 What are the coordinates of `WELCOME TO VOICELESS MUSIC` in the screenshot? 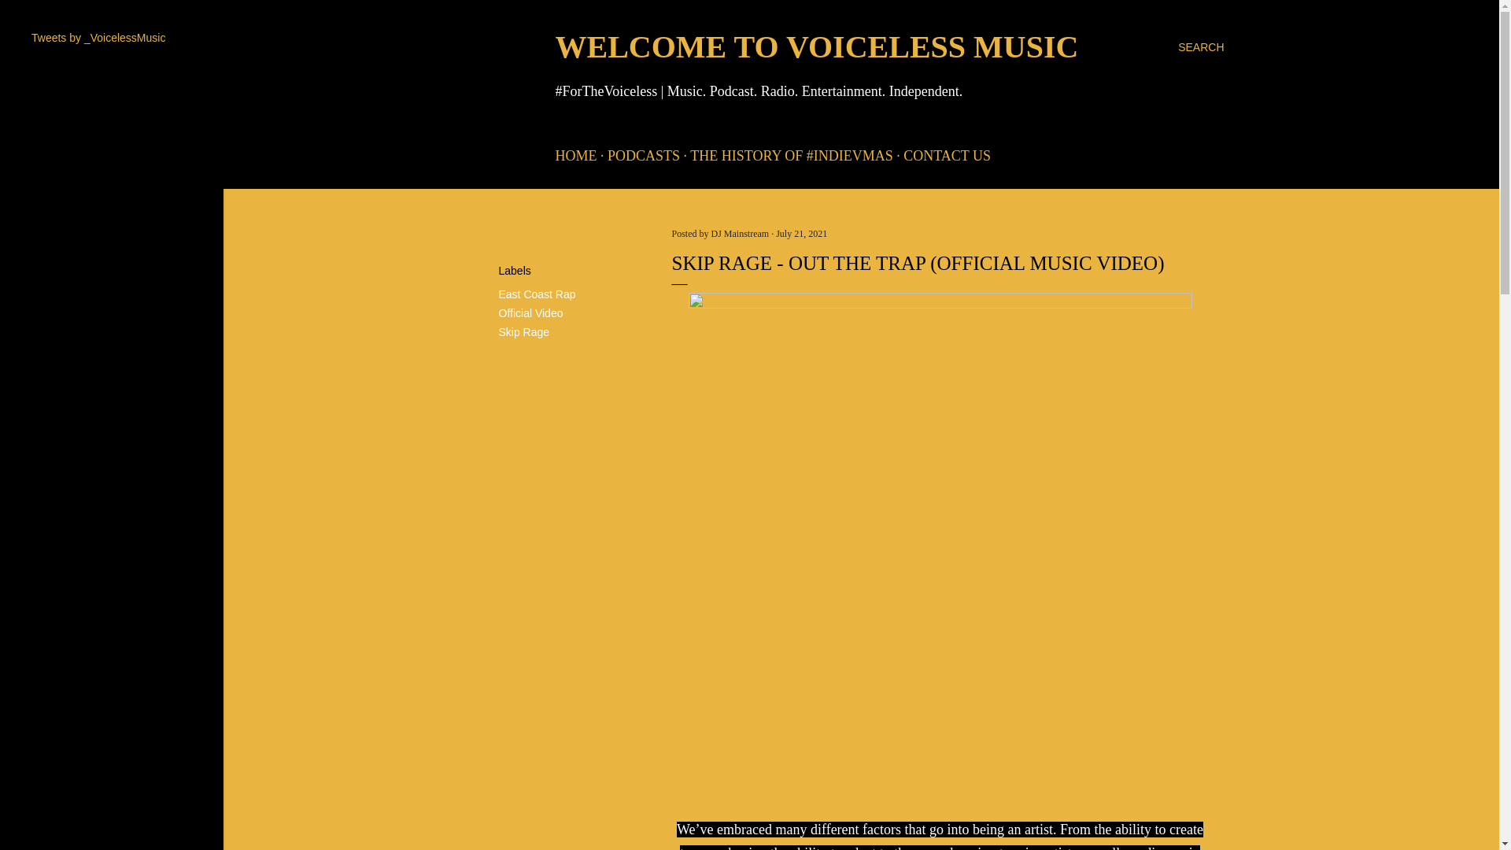 It's located at (817, 46).